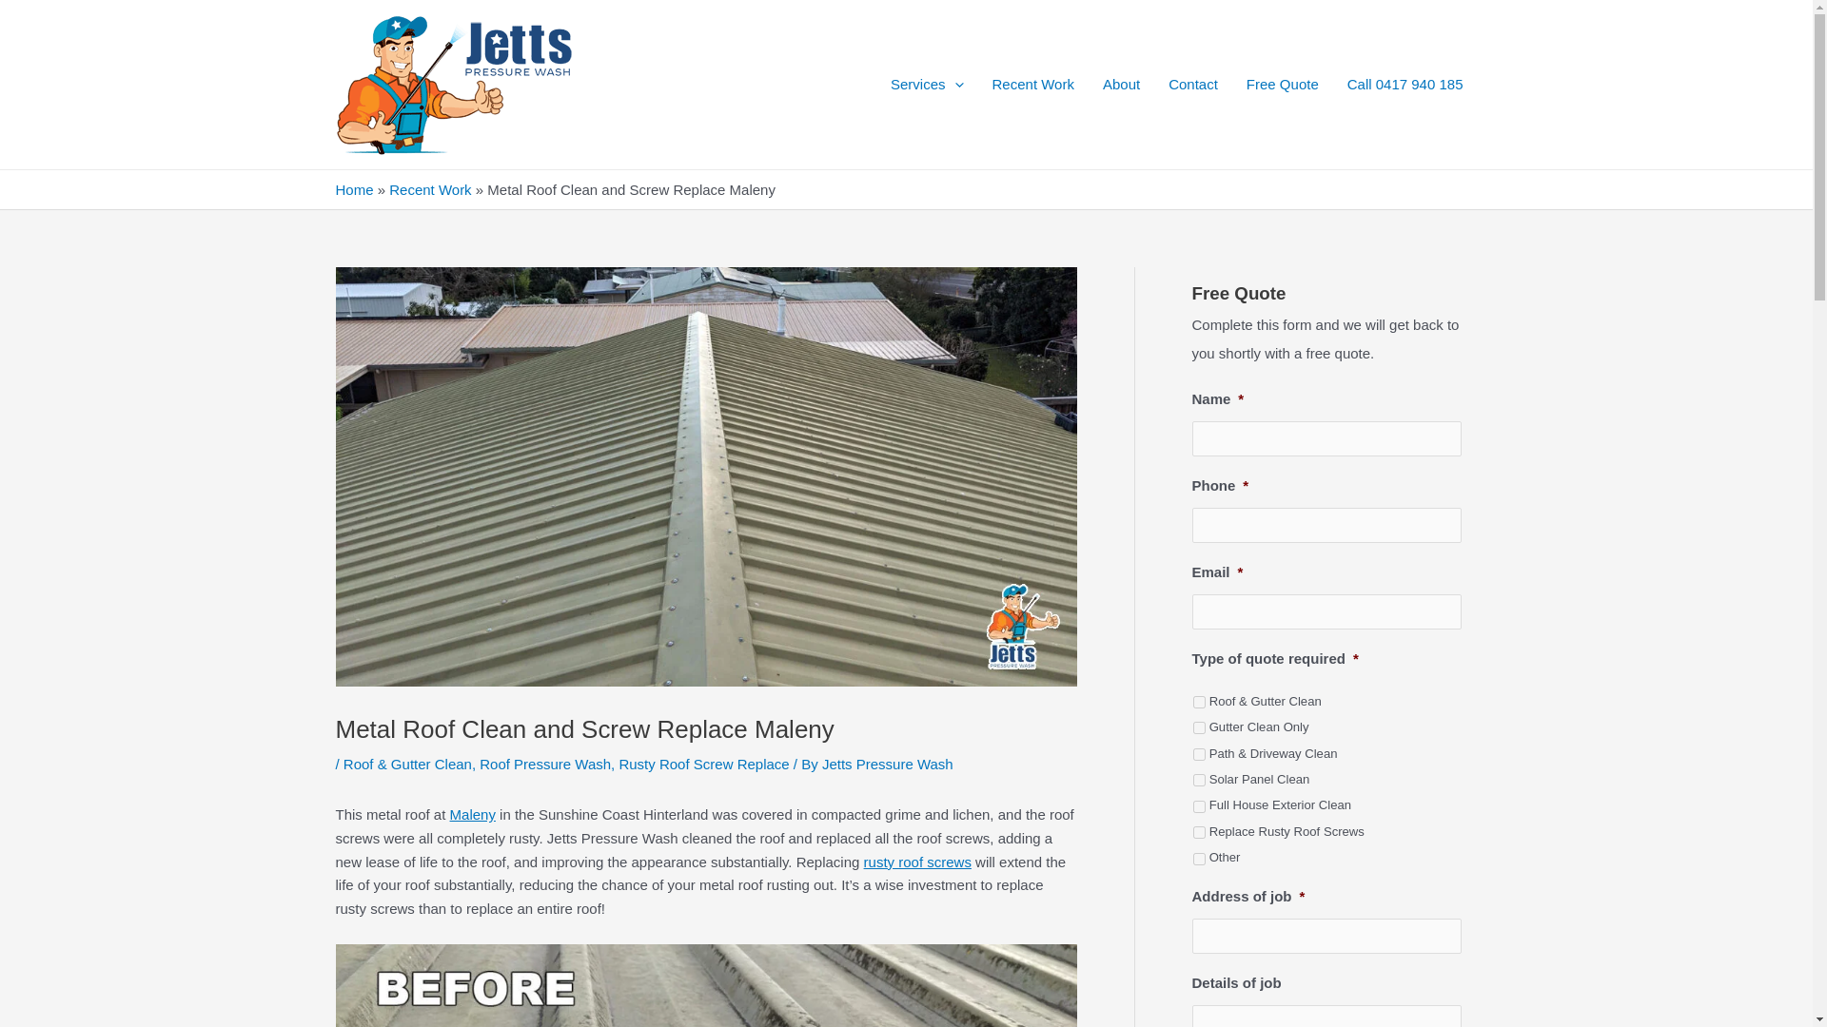  Describe the element at coordinates (1283, 85) in the screenshot. I see `Free Quote` at that location.